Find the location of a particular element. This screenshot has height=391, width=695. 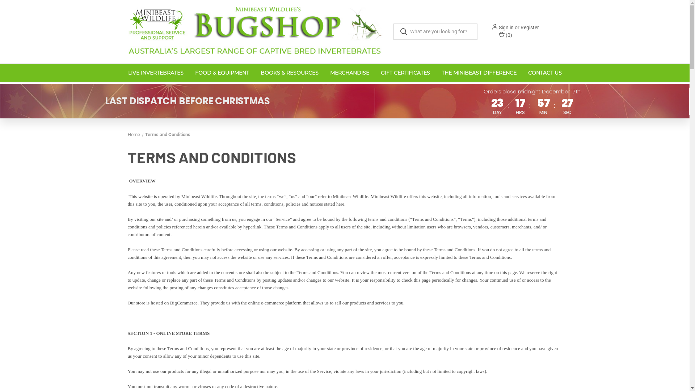

FOOD & EQUIPMENT is located at coordinates (222, 73).